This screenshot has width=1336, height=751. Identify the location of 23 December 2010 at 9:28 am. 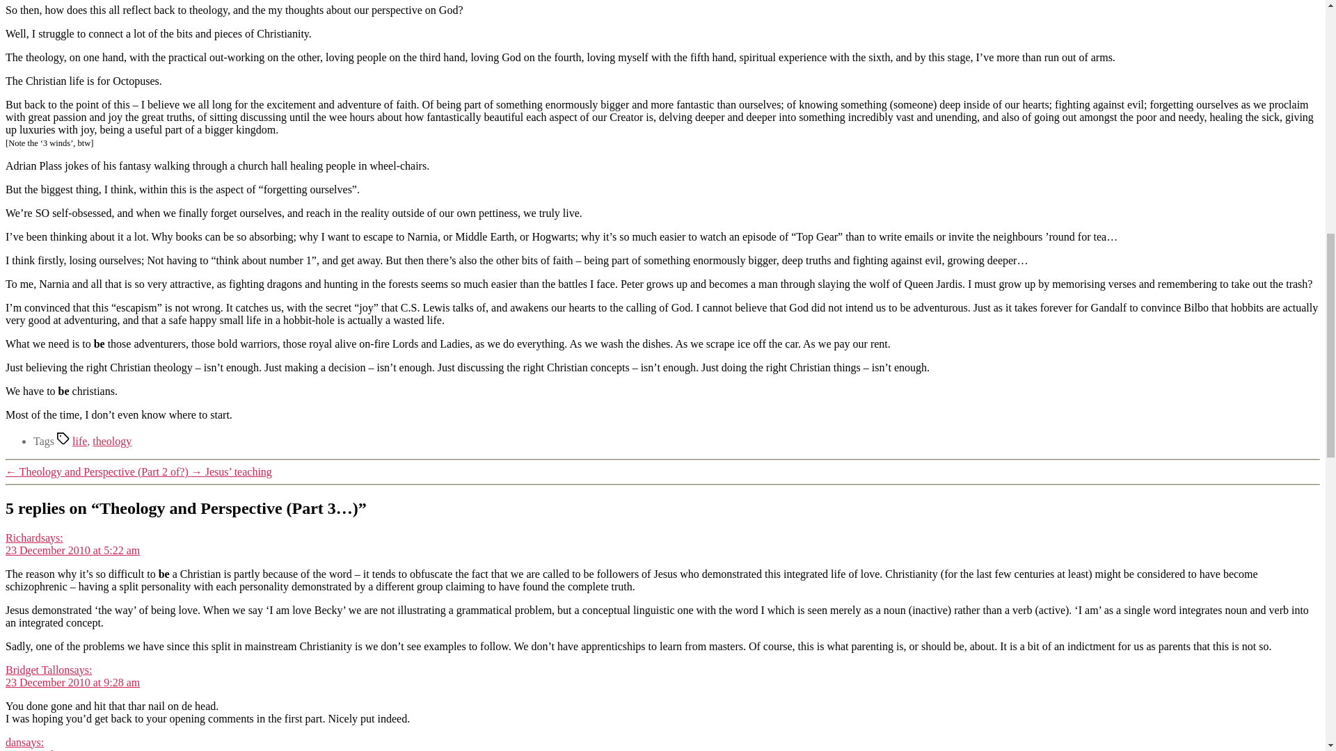
(72, 683).